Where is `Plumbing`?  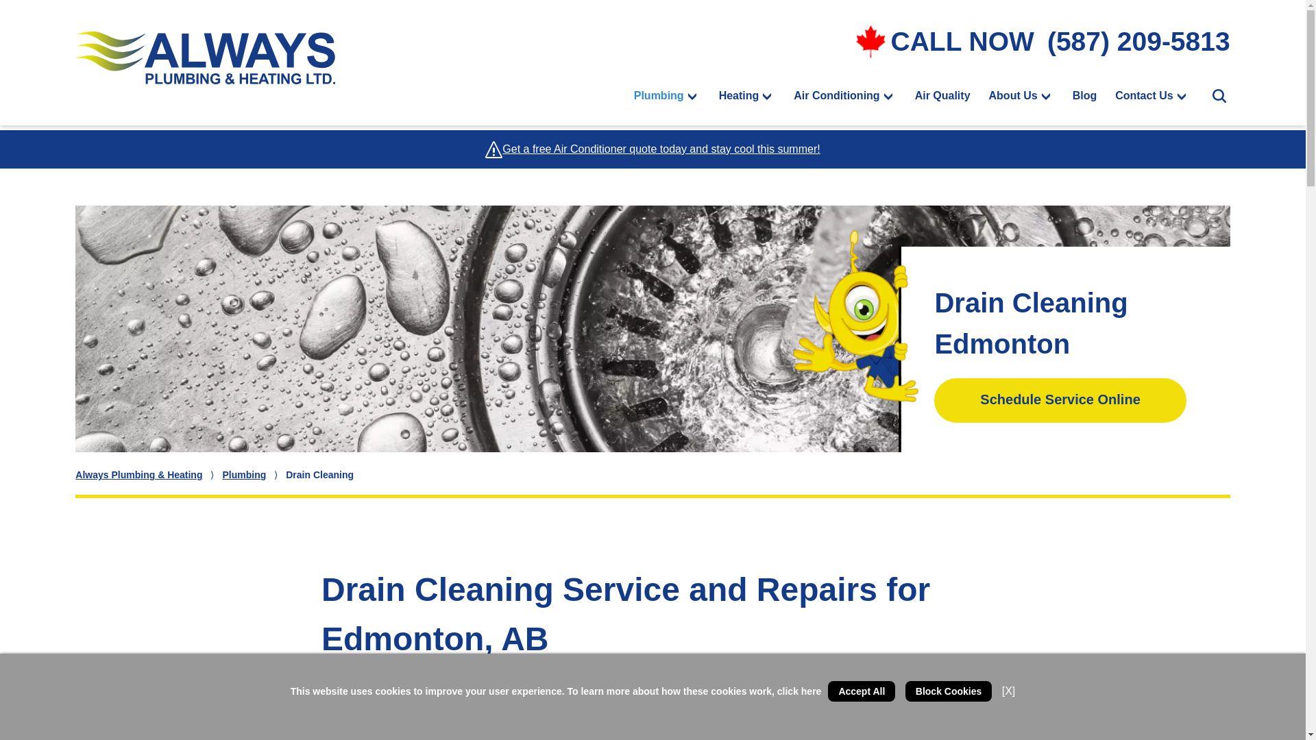
Plumbing is located at coordinates (659, 96).